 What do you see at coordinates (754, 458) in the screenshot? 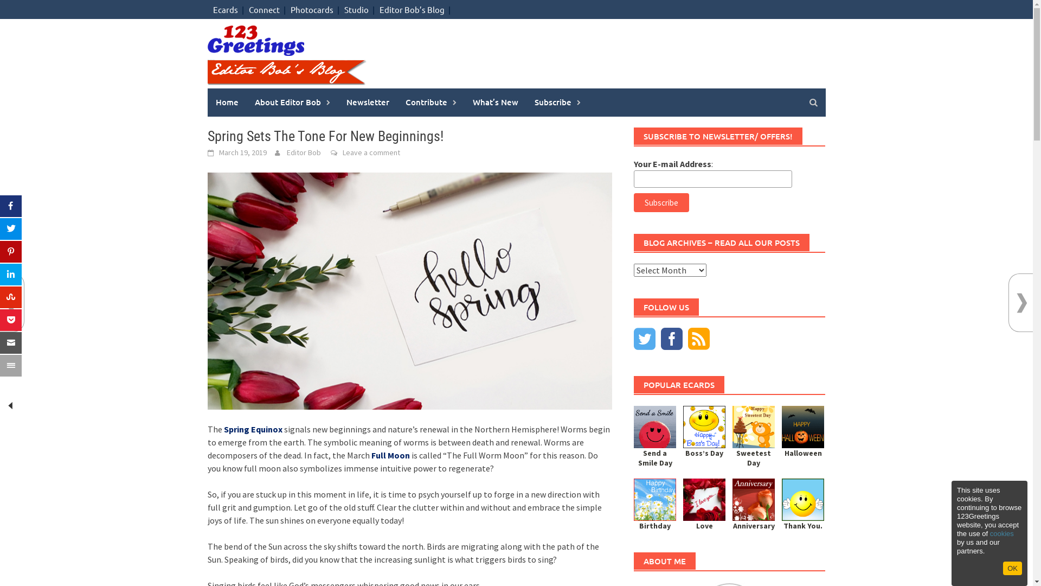
I see `Sweetest Day` at bounding box center [754, 458].